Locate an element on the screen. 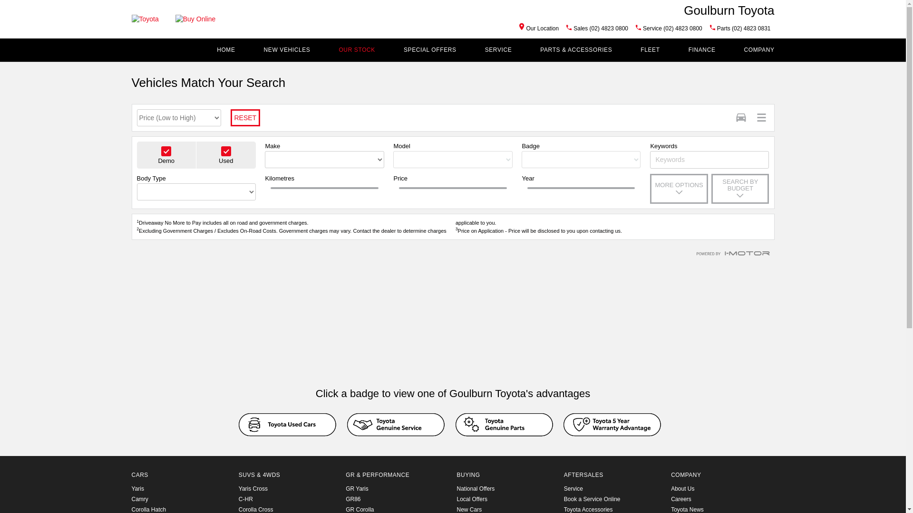 This screenshot has width=913, height=513. Our Location is located at coordinates (539, 28).